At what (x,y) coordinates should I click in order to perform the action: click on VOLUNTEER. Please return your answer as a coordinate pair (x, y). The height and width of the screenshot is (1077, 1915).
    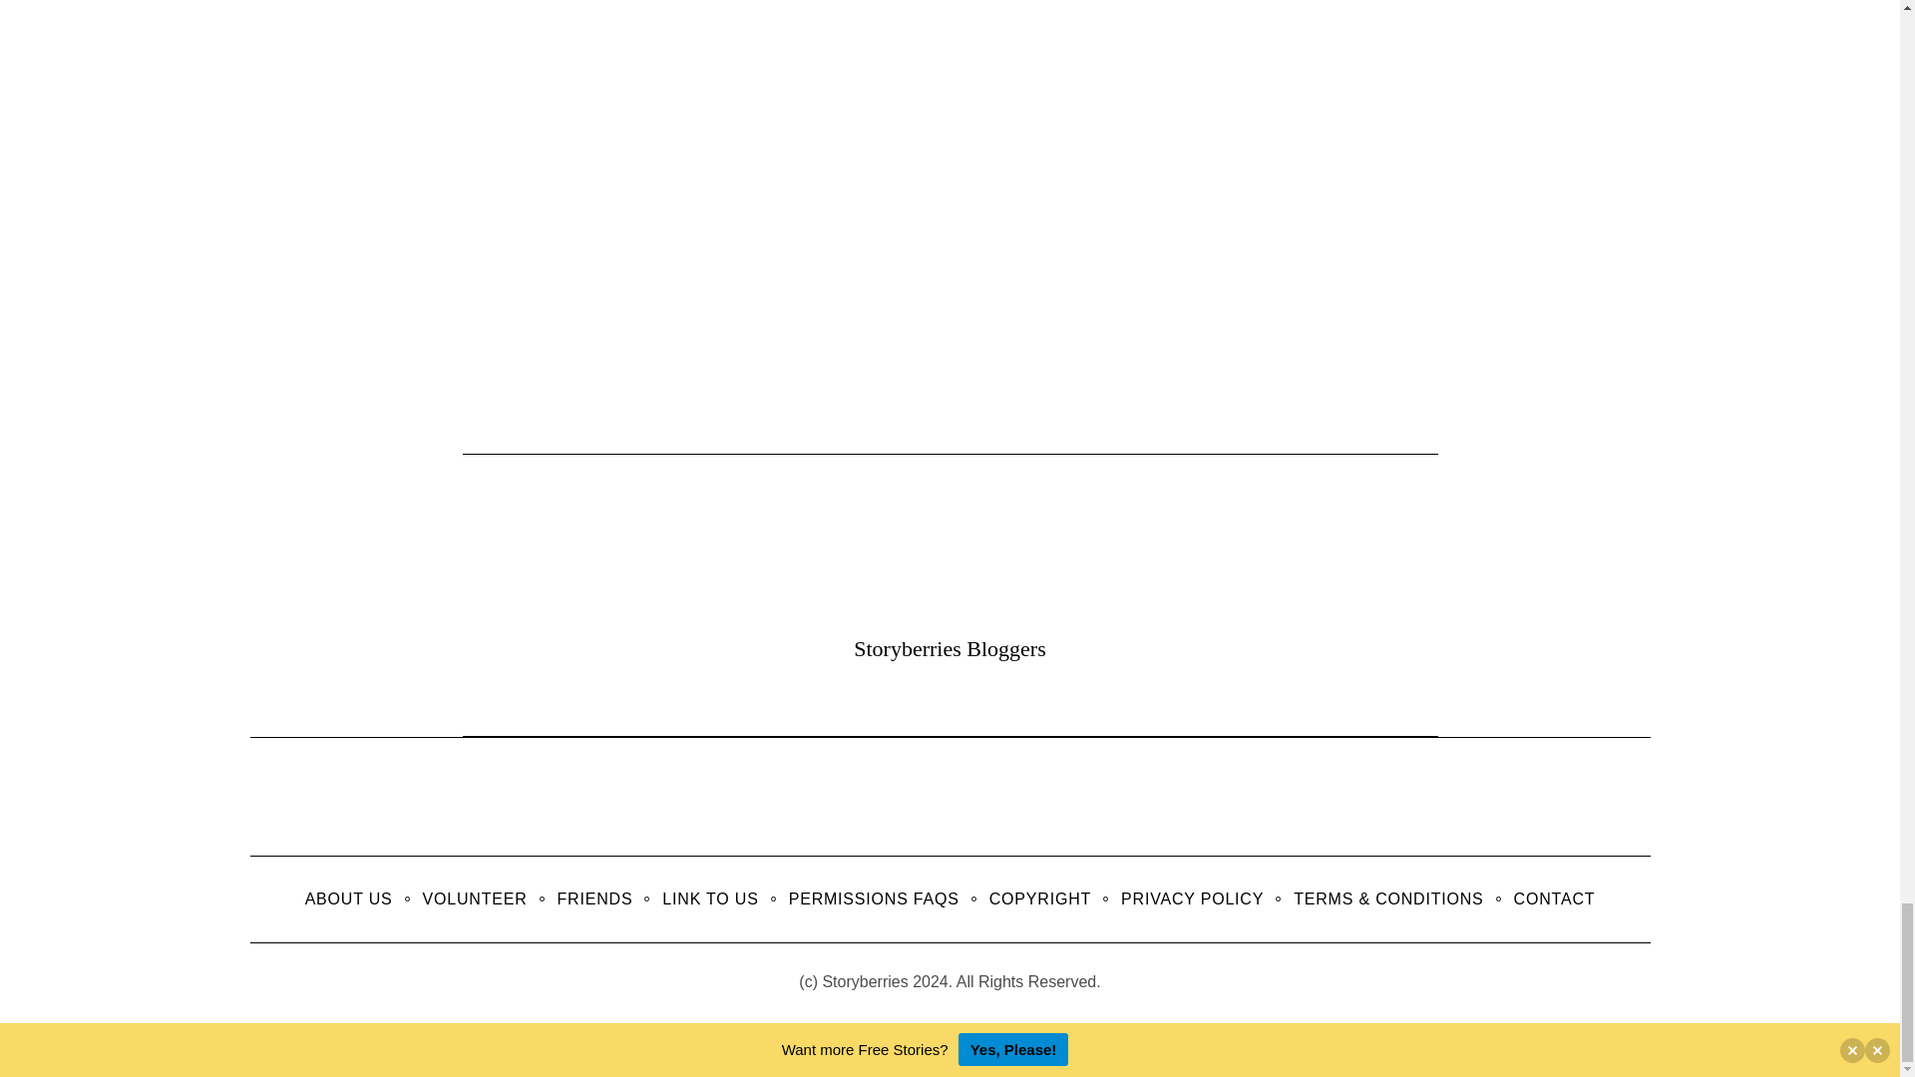
    Looking at the image, I should click on (475, 898).